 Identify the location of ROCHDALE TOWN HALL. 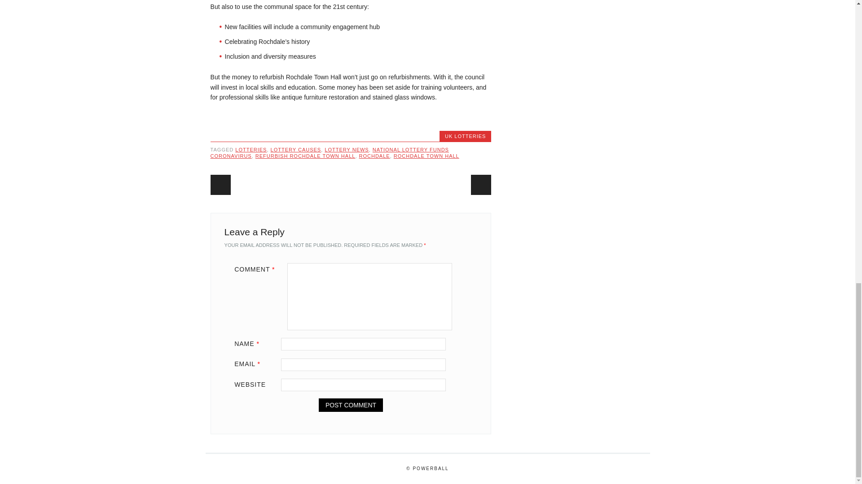
(427, 156).